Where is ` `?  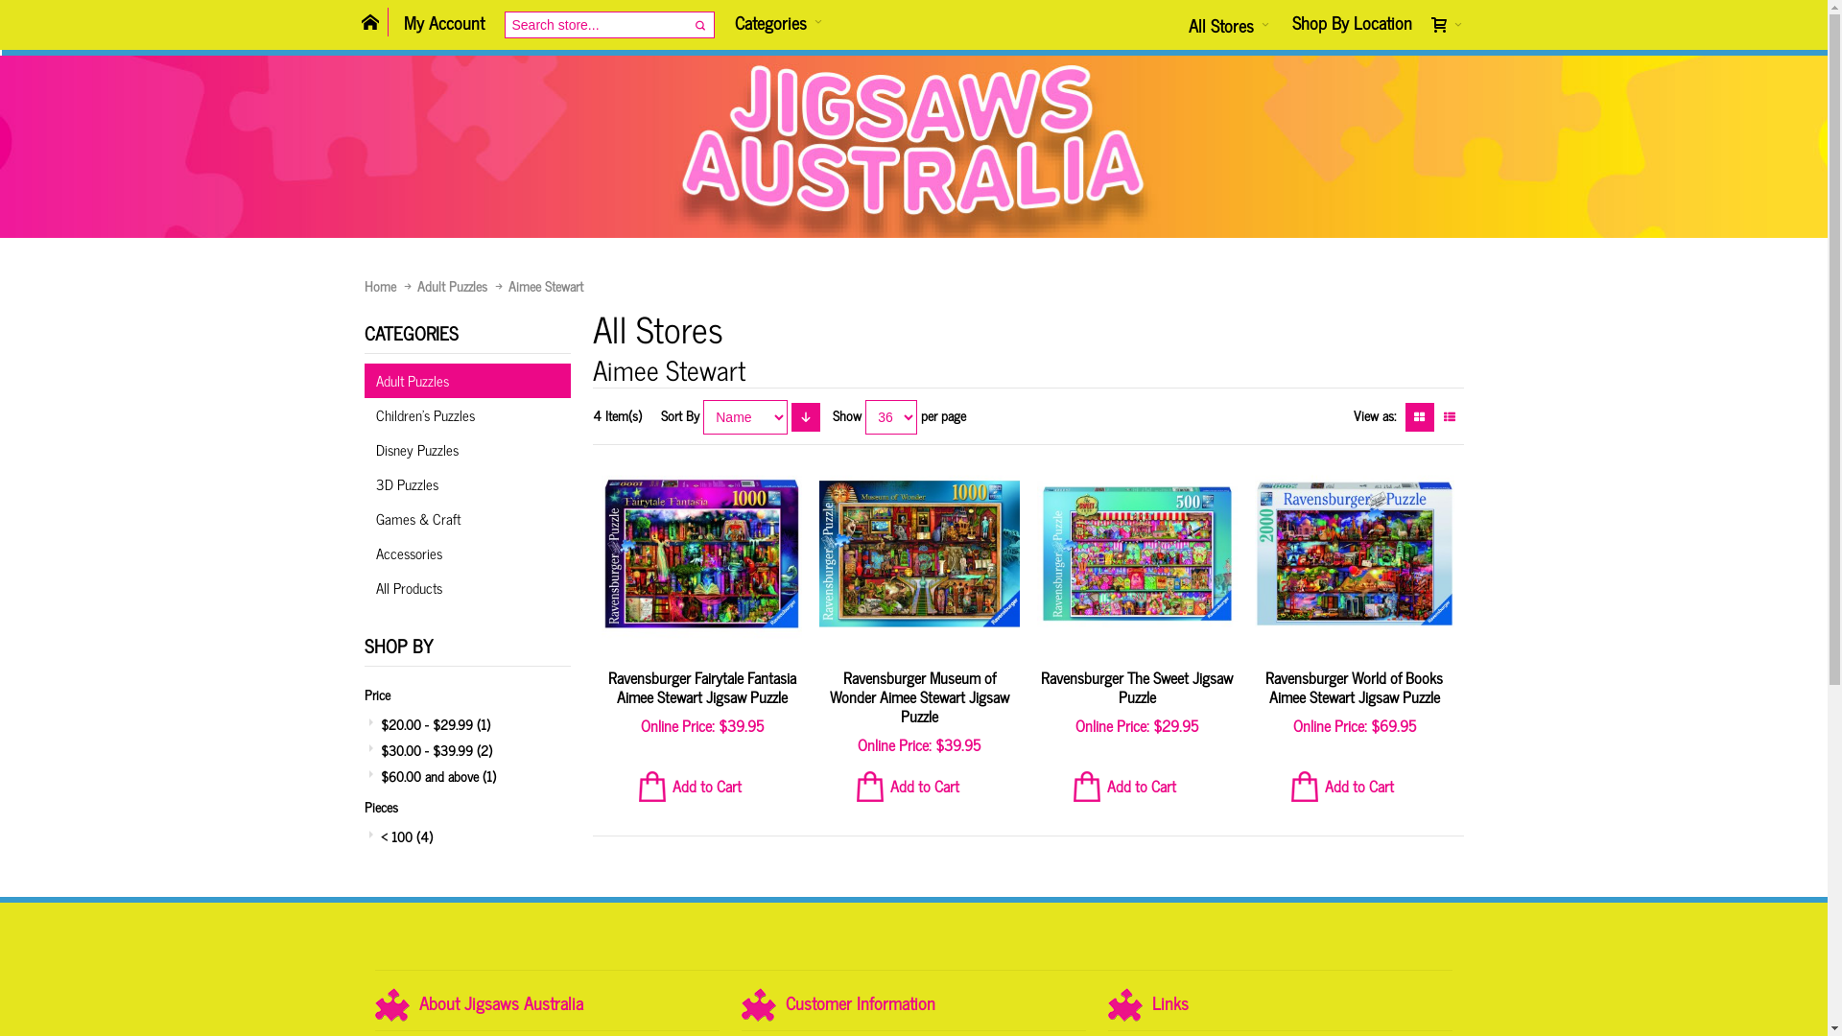   is located at coordinates (1449, 25).